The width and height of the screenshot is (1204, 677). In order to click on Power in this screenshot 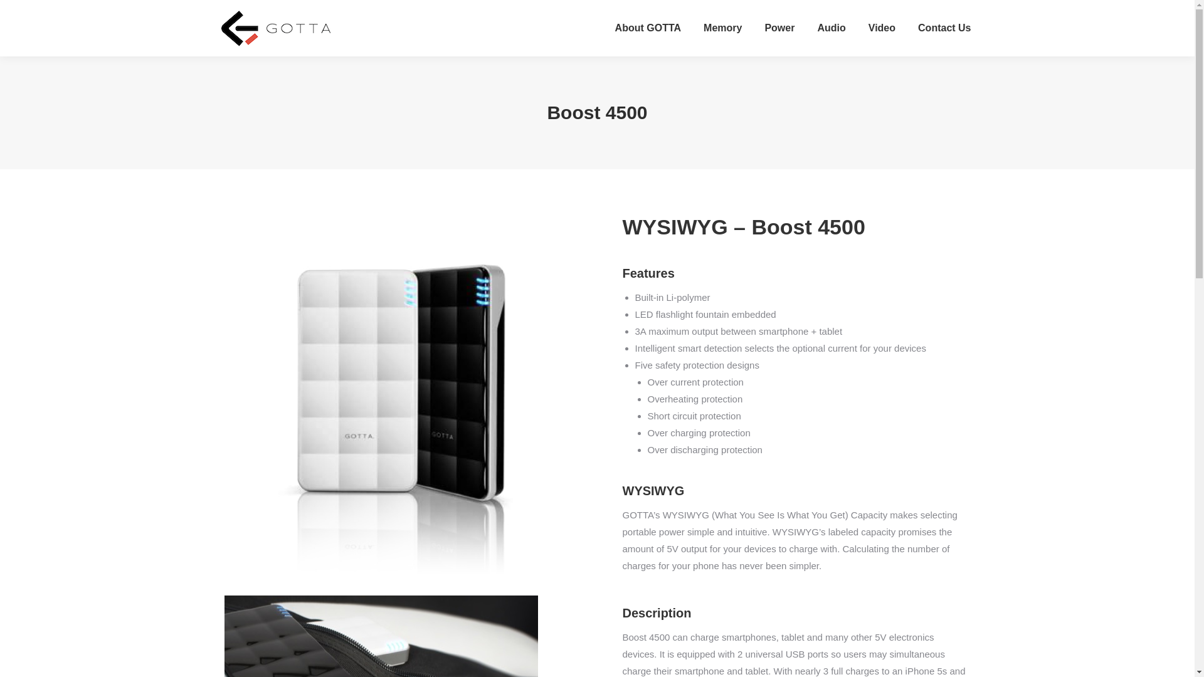, I will do `click(779, 28)`.